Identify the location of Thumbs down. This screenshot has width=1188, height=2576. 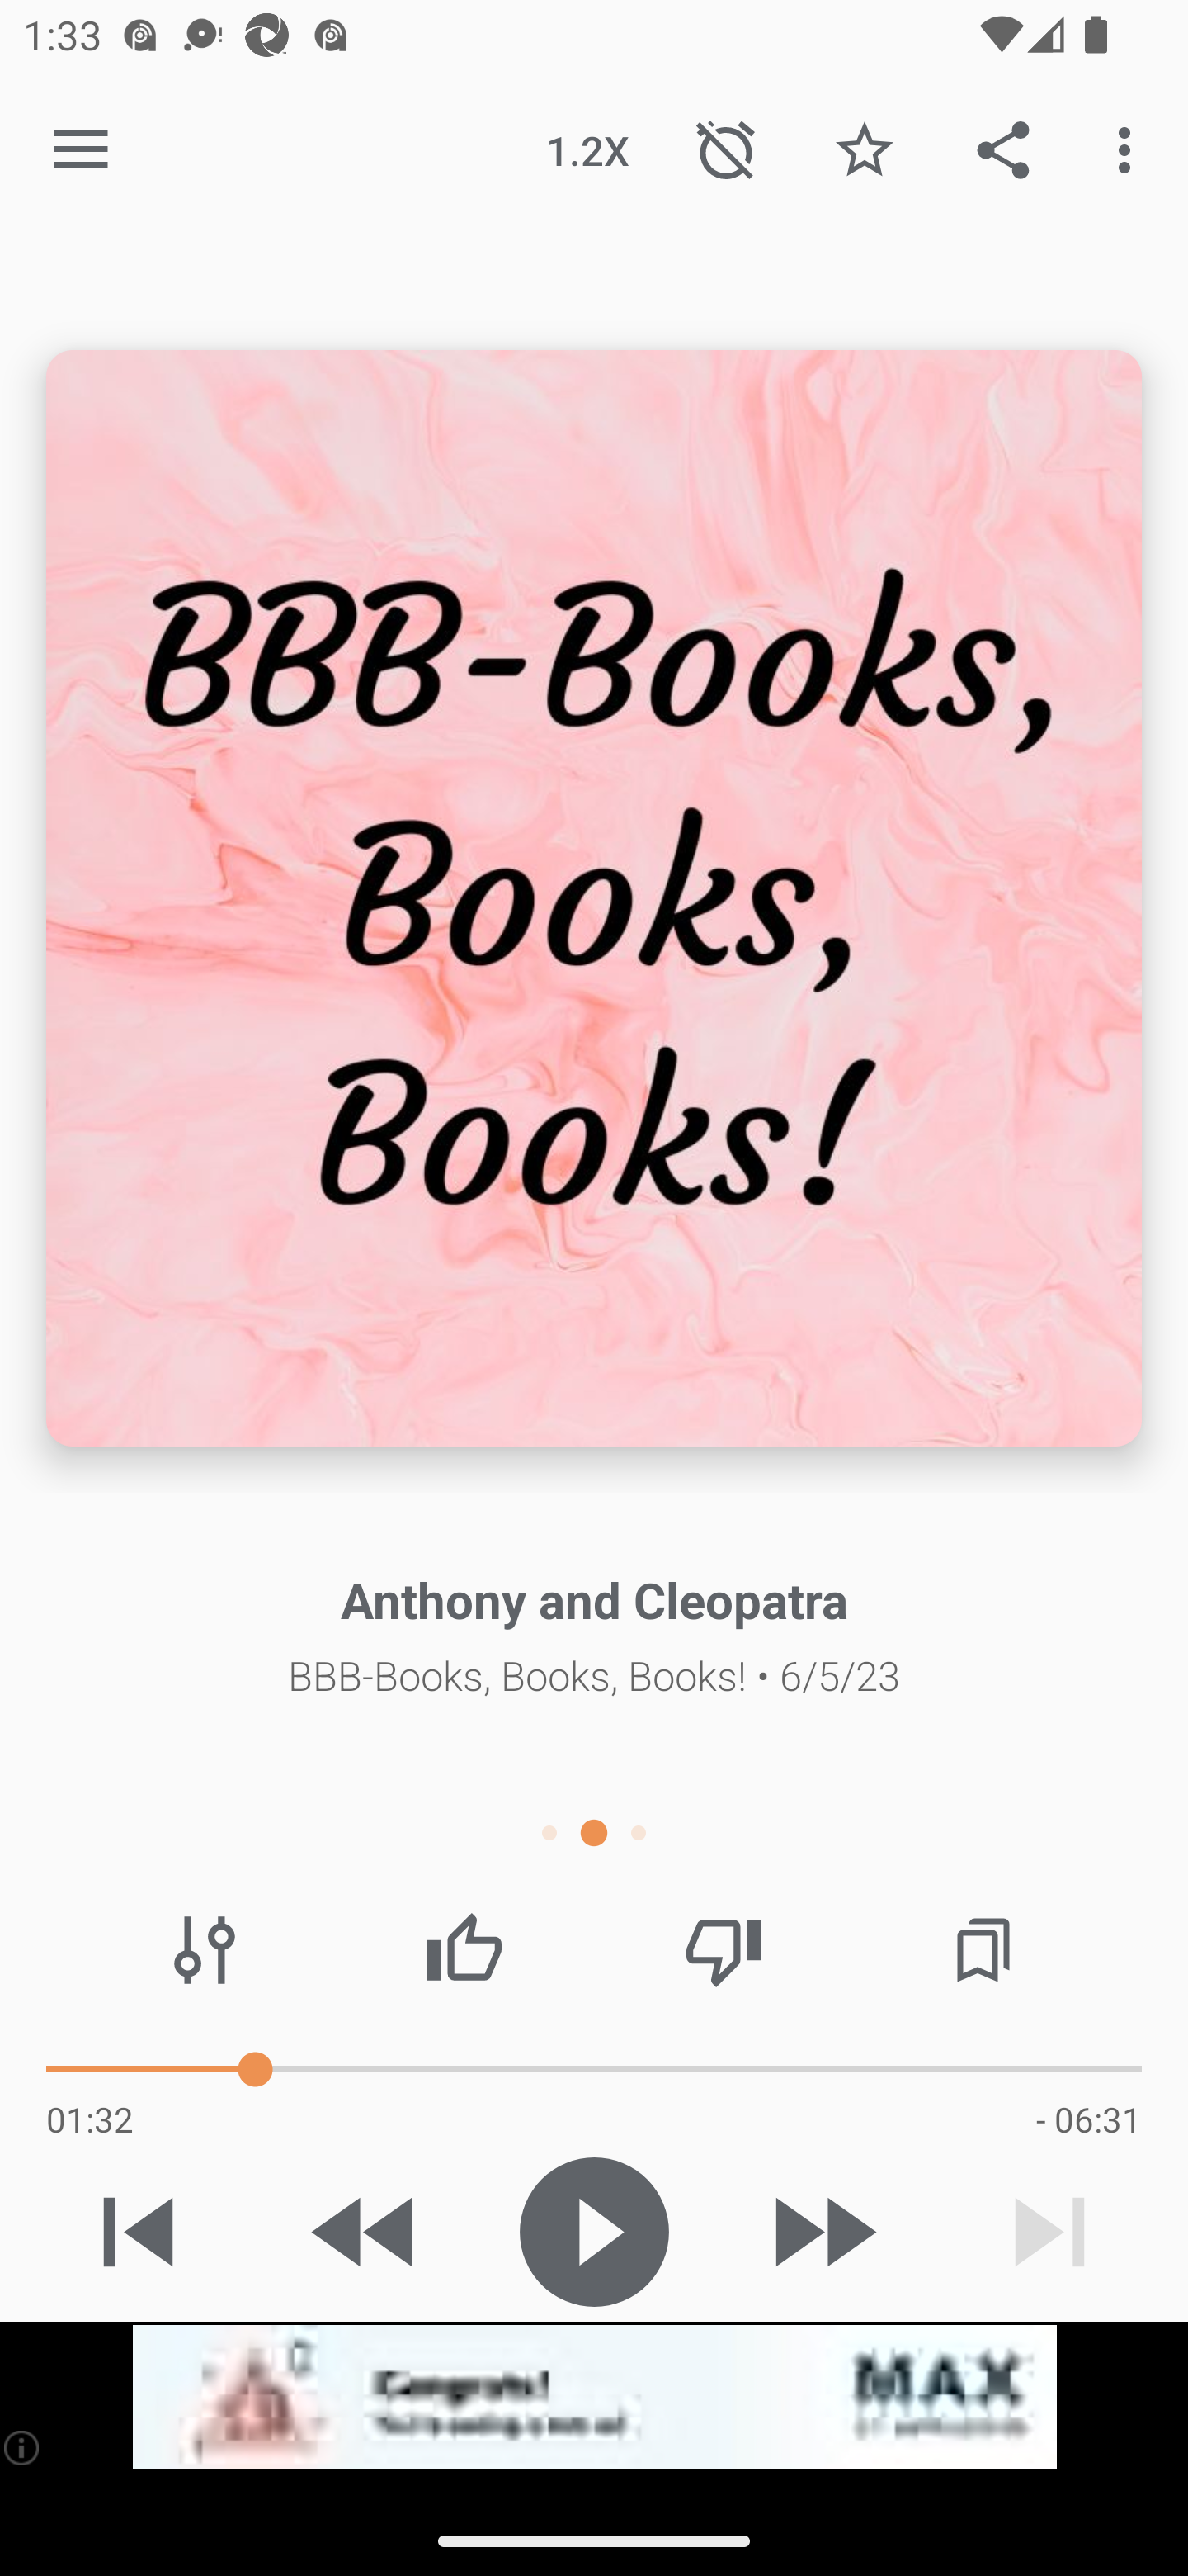
(723, 1950).